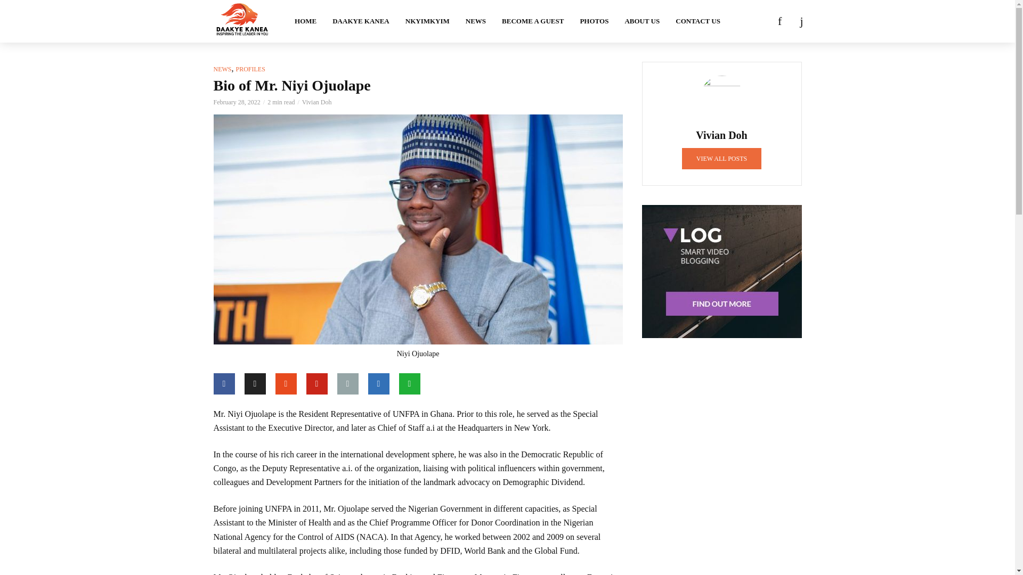 The height and width of the screenshot is (575, 1023). What do you see at coordinates (475, 21) in the screenshot?
I see `NEWS` at bounding box center [475, 21].